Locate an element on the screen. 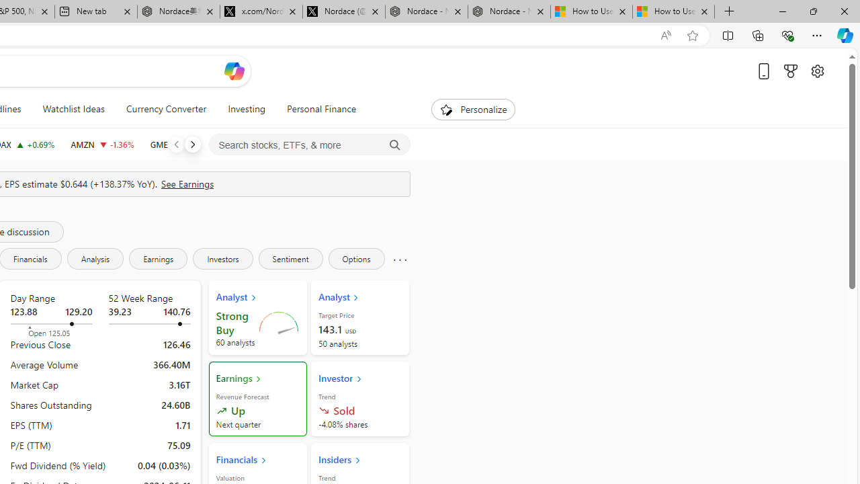  x.com/NordaceOfficial is located at coordinates (261, 12).